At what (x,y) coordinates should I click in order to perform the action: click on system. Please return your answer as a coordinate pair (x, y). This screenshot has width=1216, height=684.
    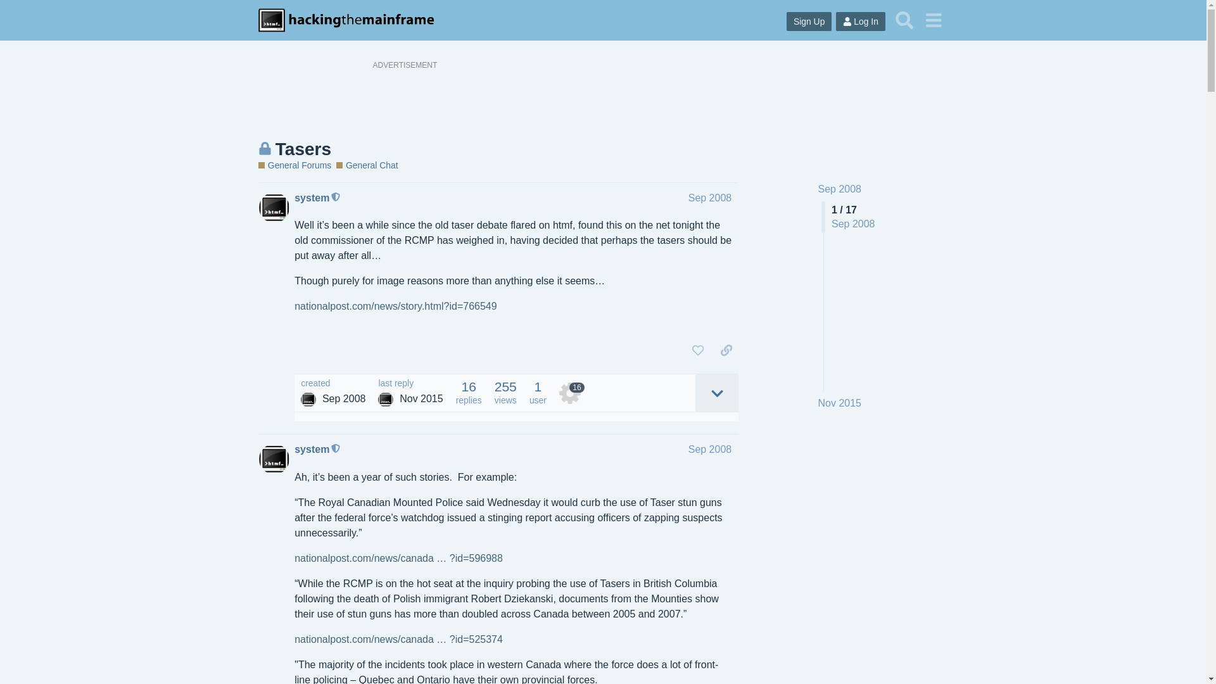
    Looking at the image, I should click on (308, 399).